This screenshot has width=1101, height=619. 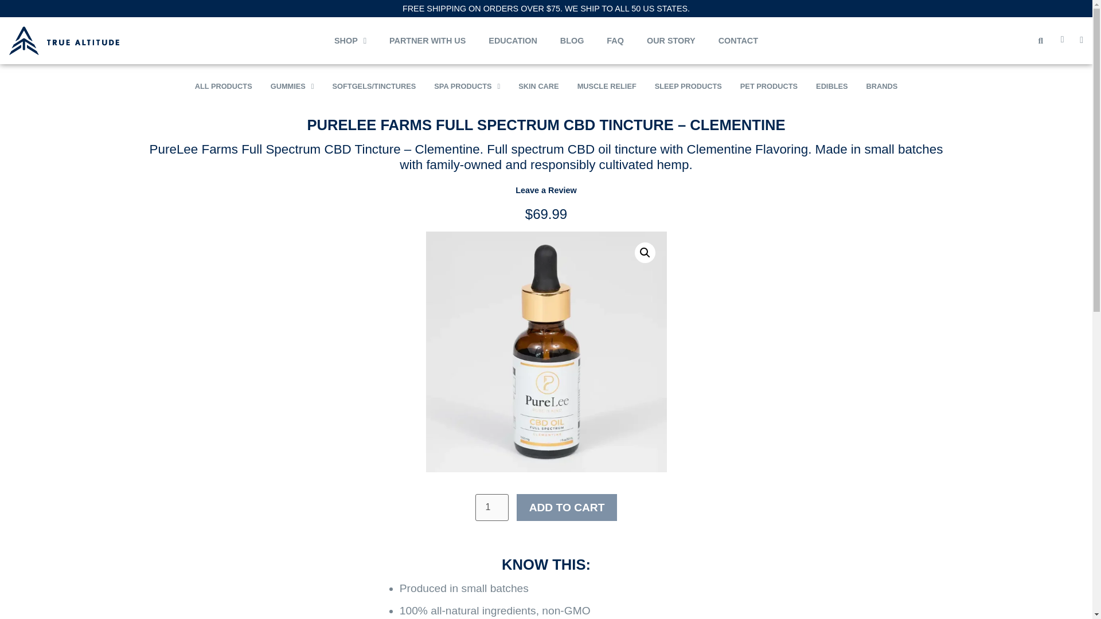 I want to click on CONTACT, so click(x=738, y=40).